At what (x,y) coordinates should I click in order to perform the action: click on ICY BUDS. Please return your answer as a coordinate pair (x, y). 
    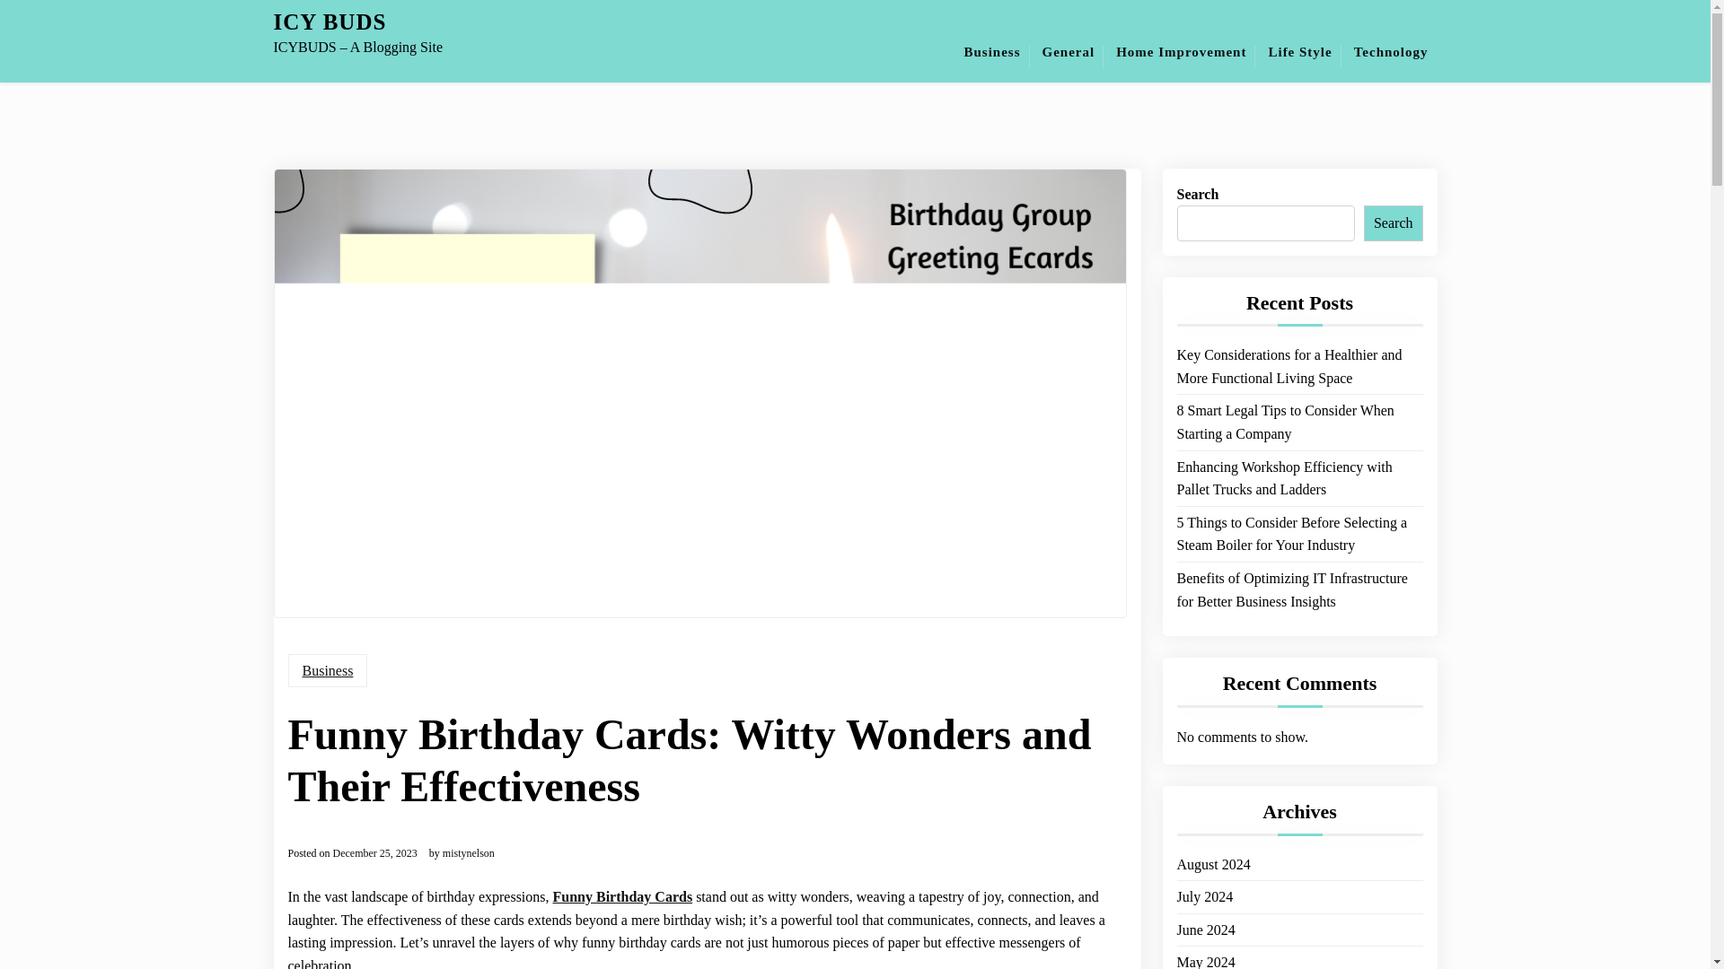
    Looking at the image, I should click on (329, 22).